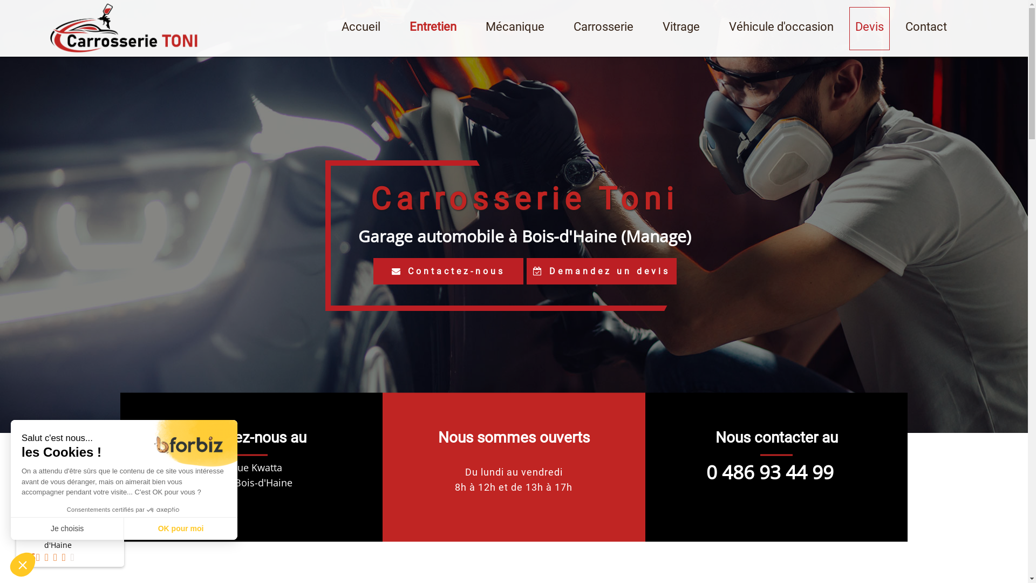 The image size is (1036, 583). I want to click on Contact, so click(926, 28).